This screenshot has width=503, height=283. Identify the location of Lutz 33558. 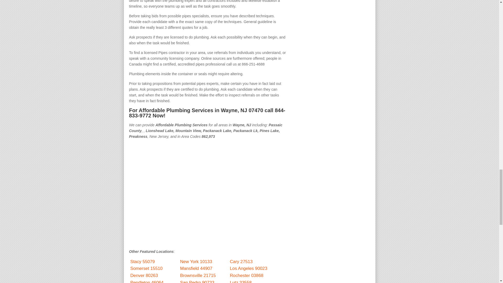
(241, 281).